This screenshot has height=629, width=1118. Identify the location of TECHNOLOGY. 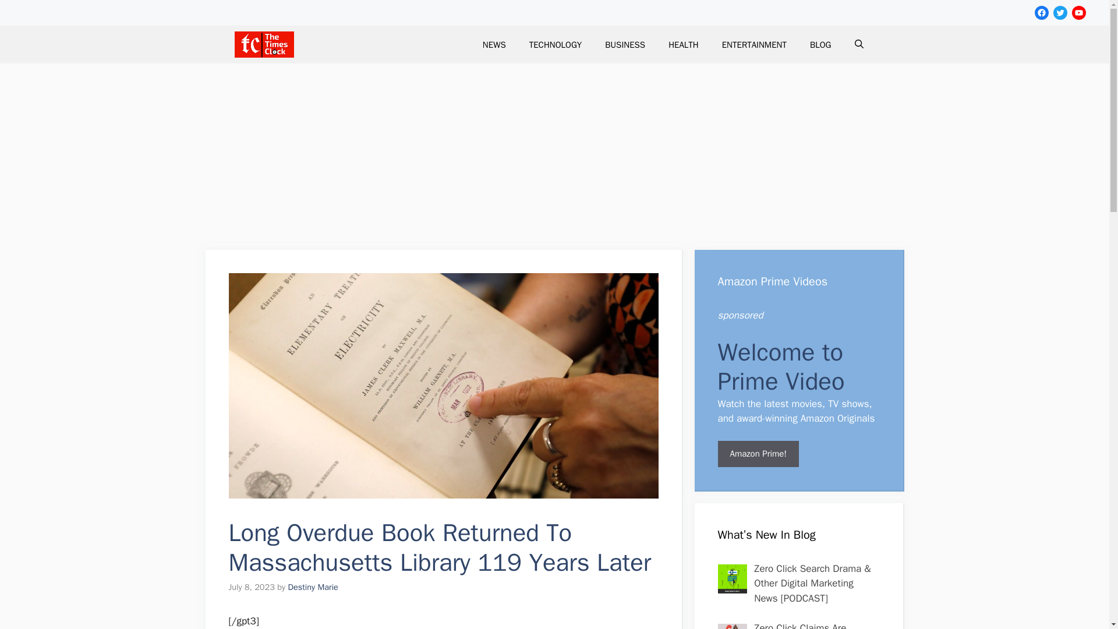
(556, 44).